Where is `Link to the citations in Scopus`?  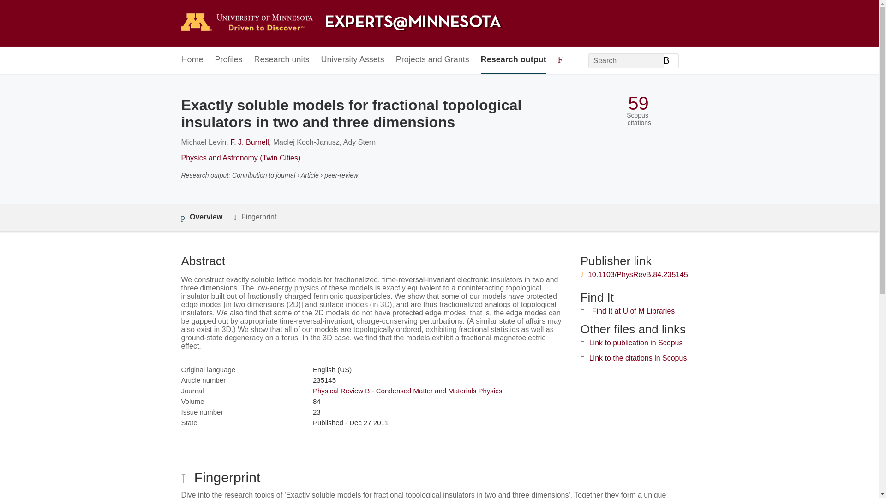
Link to the citations in Scopus is located at coordinates (638, 358).